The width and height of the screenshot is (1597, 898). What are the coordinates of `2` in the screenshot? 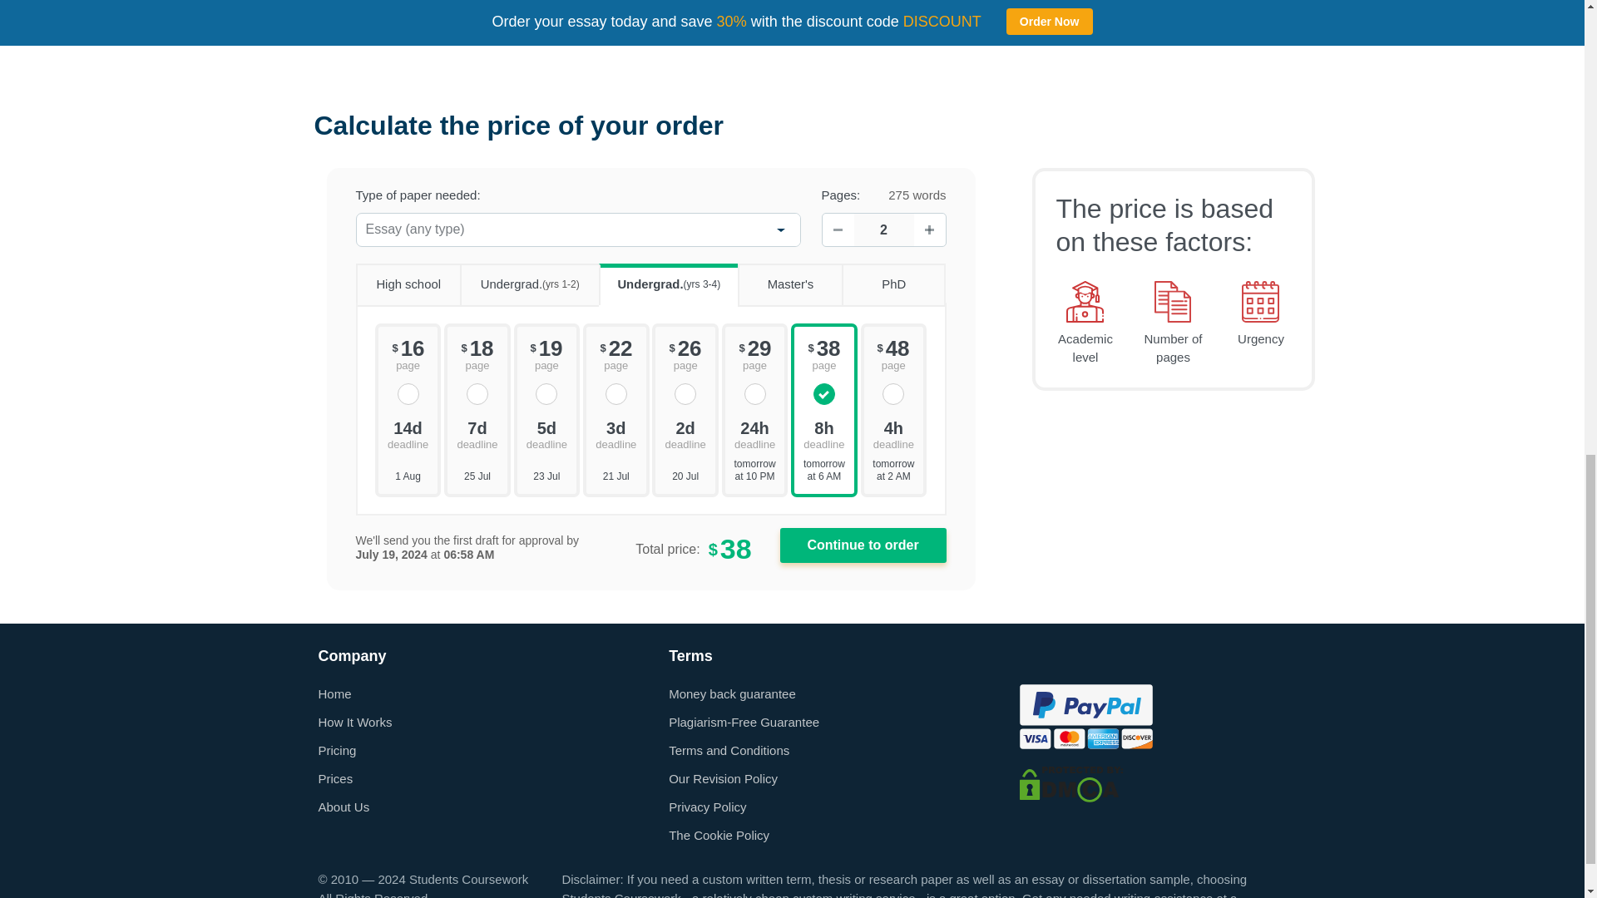 It's located at (883, 229).